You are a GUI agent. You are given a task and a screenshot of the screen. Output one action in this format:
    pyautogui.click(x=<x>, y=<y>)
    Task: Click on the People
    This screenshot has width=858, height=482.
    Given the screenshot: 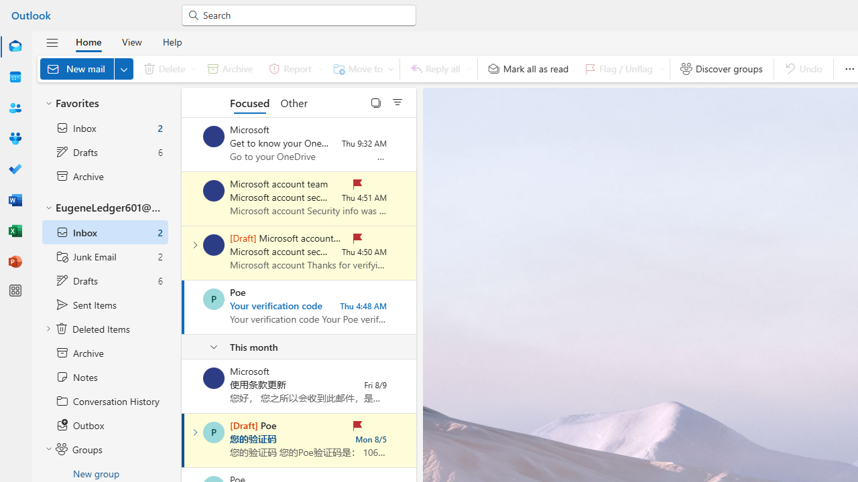 What is the action you would take?
    pyautogui.click(x=15, y=108)
    